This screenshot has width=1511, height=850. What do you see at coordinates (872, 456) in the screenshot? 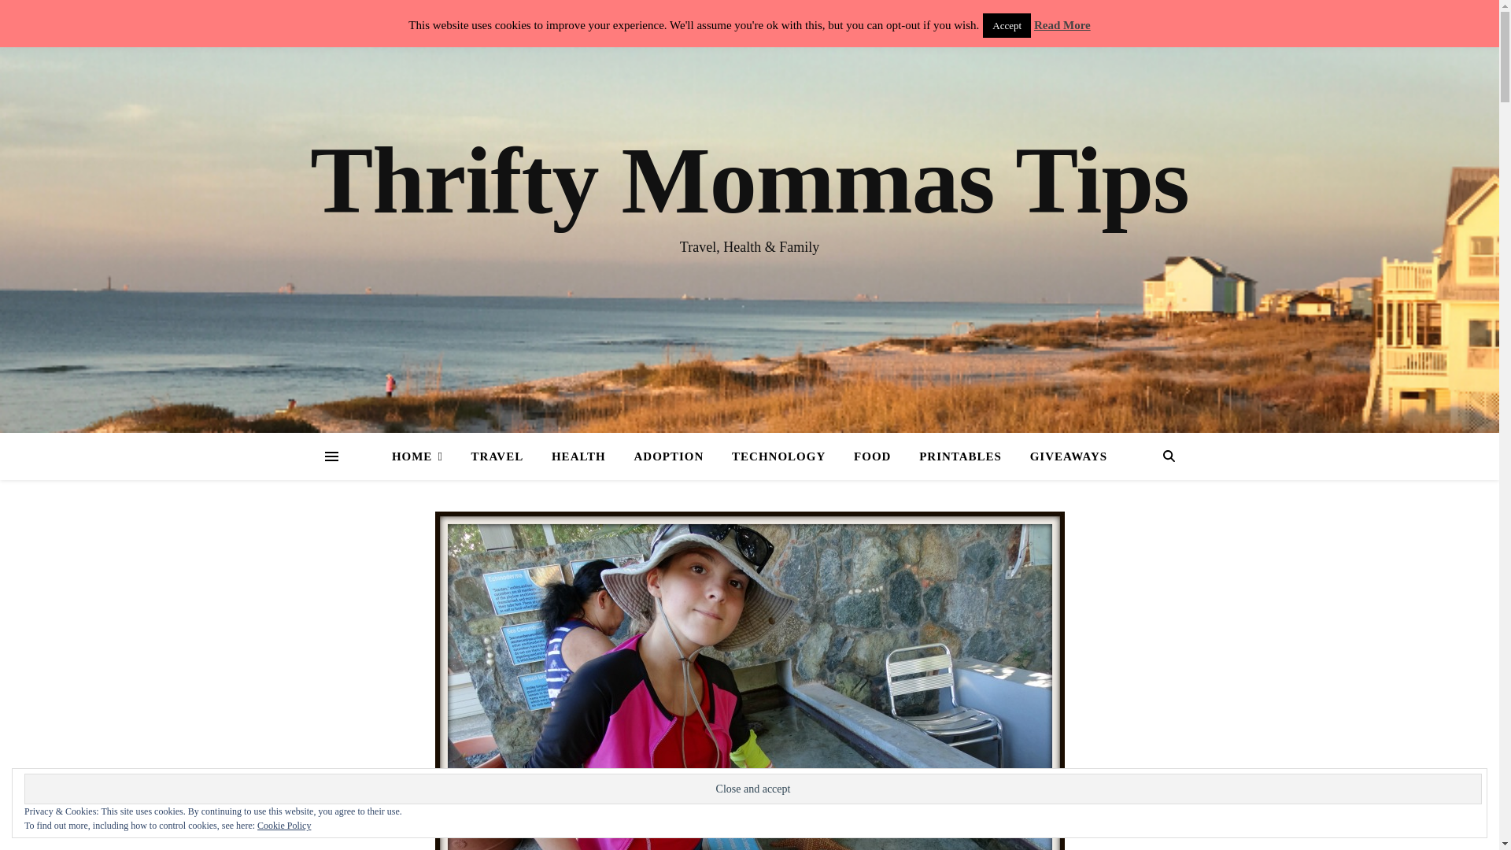
I see `FOOD` at bounding box center [872, 456].